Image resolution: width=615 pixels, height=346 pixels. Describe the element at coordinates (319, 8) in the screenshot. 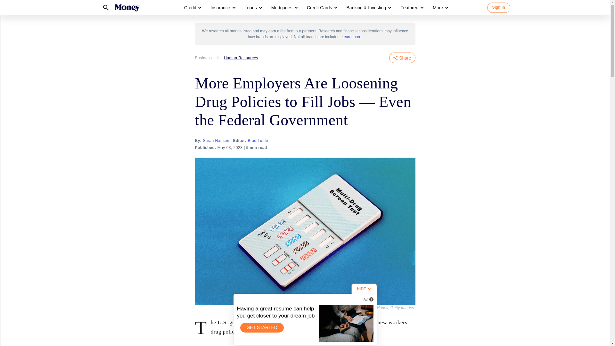

I see `Credit Cards` at that location.